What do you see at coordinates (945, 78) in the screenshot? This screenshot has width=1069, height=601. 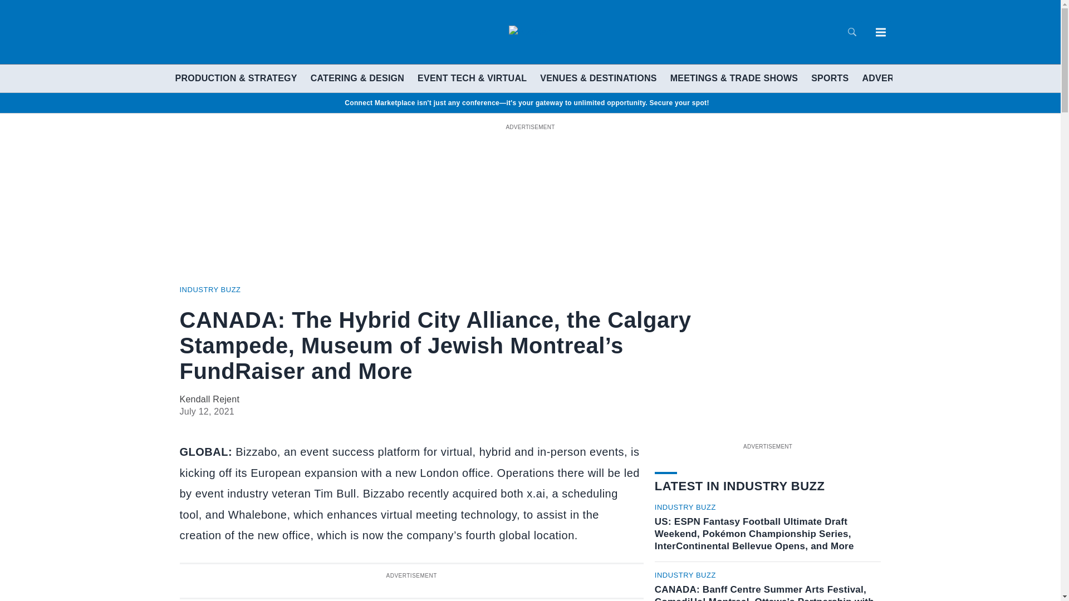 I see `EVENTS` at bounding box center [945, 78].